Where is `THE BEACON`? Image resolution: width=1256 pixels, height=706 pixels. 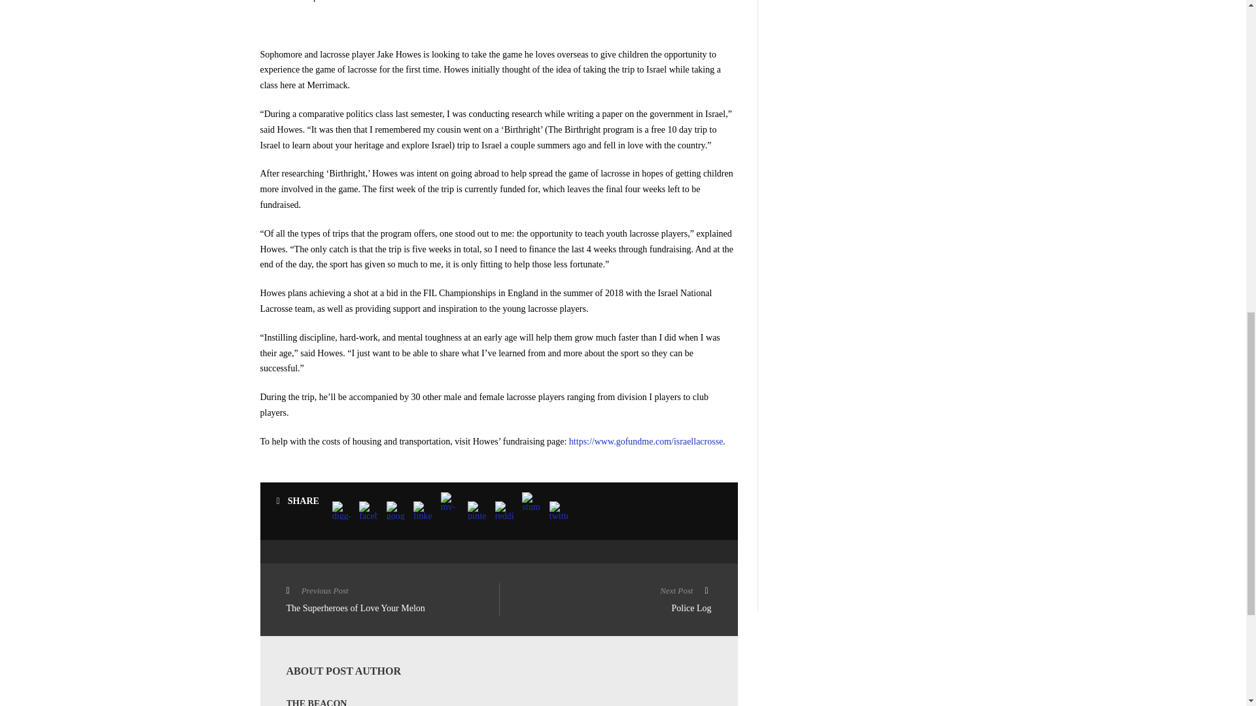
THE BEACON is located at coordinates (317, 702).